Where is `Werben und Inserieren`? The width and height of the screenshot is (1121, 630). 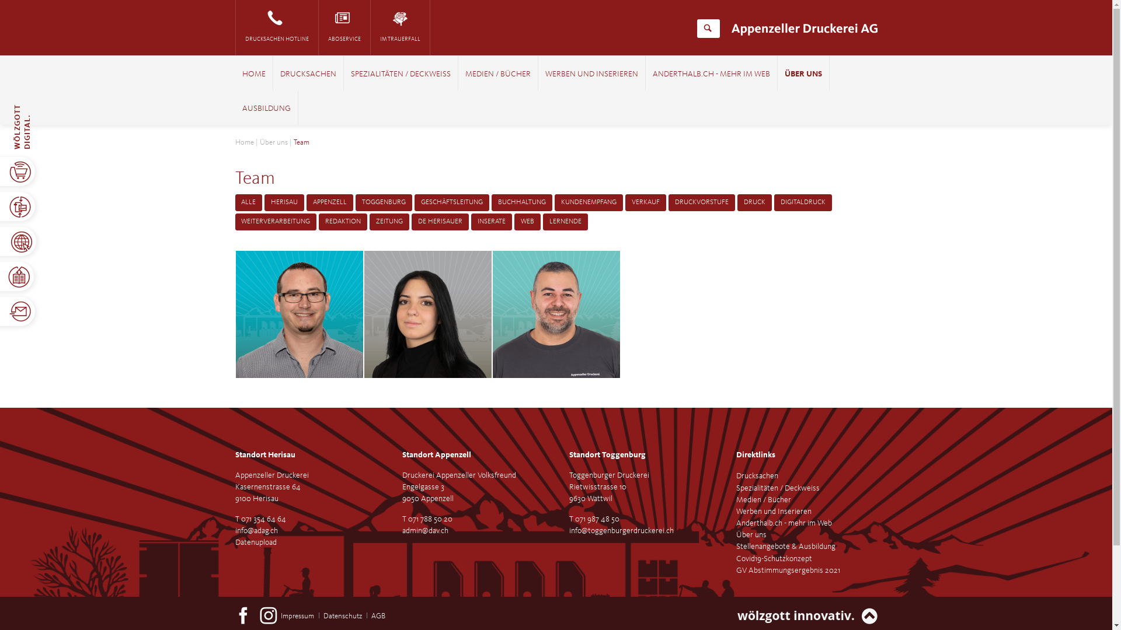
Werben und Inserieren is located at coordinates (773, 512).